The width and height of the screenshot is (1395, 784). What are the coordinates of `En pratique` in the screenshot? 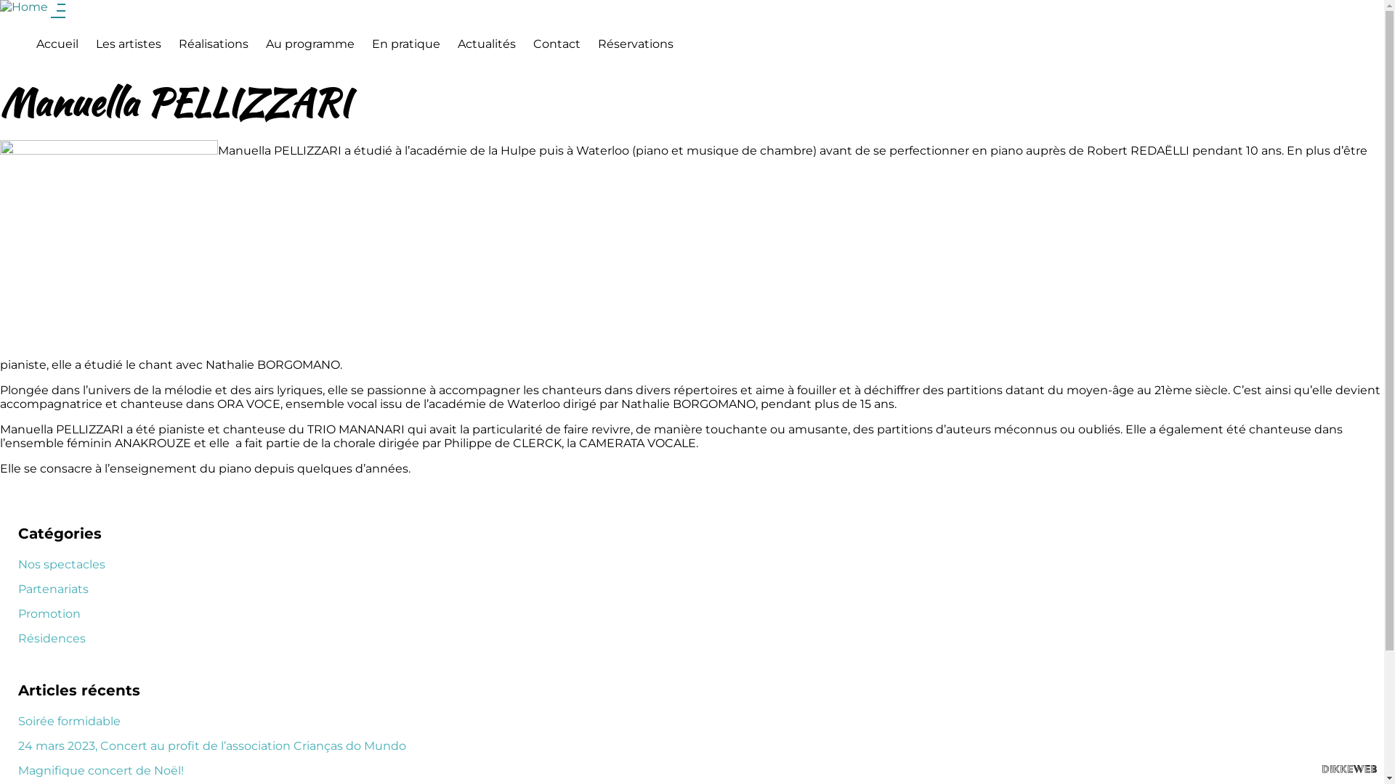 It's located at (405, 44).